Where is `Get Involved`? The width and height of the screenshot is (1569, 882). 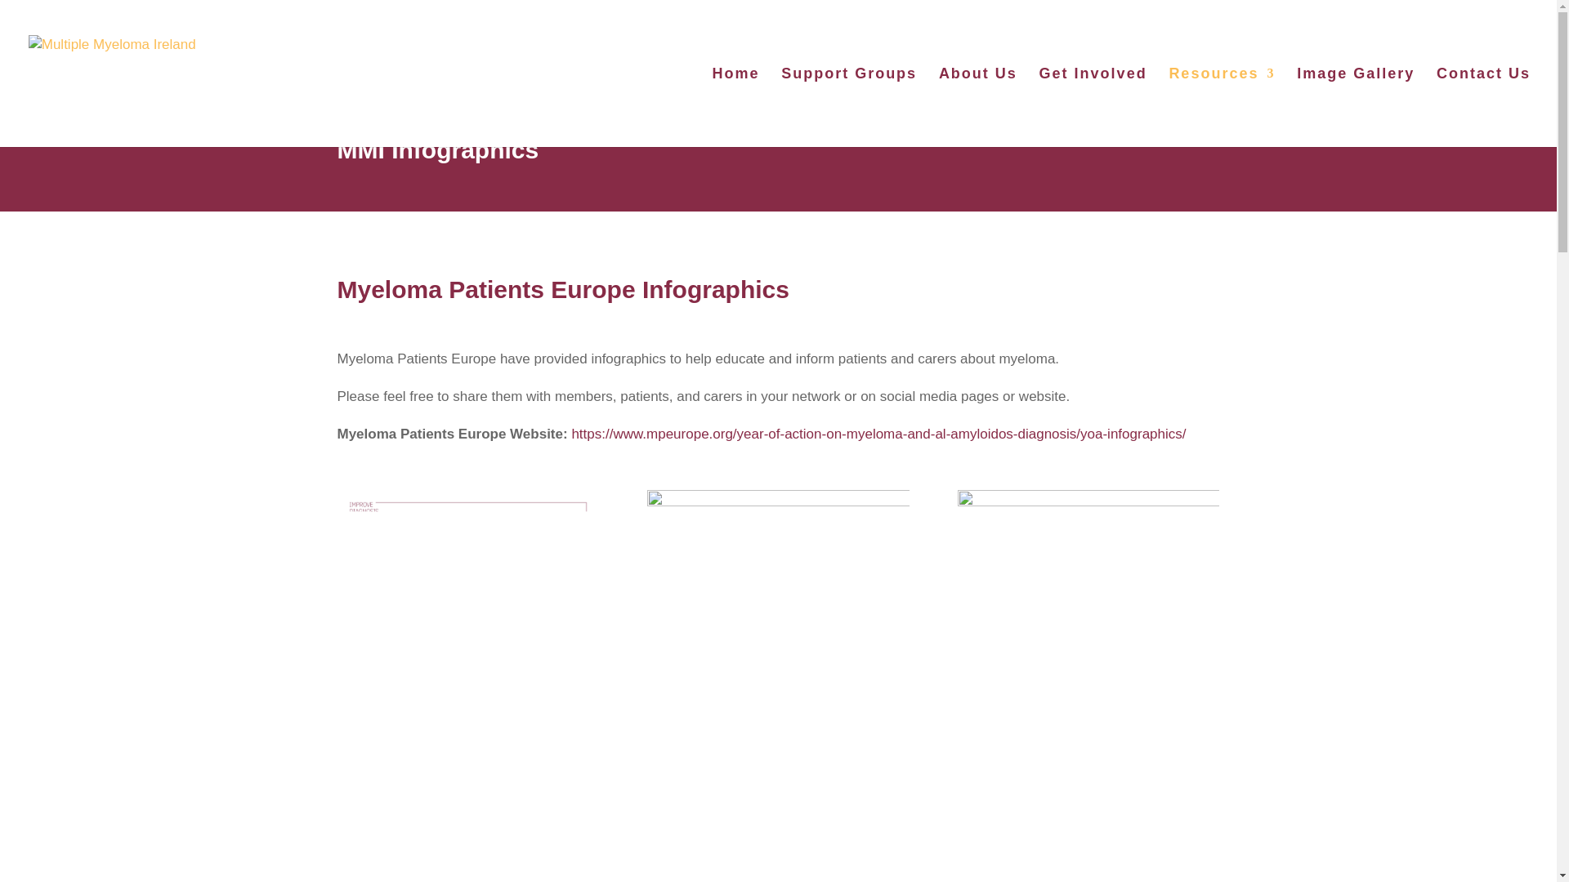 Get Involved is located at coordinates (1093, 108).